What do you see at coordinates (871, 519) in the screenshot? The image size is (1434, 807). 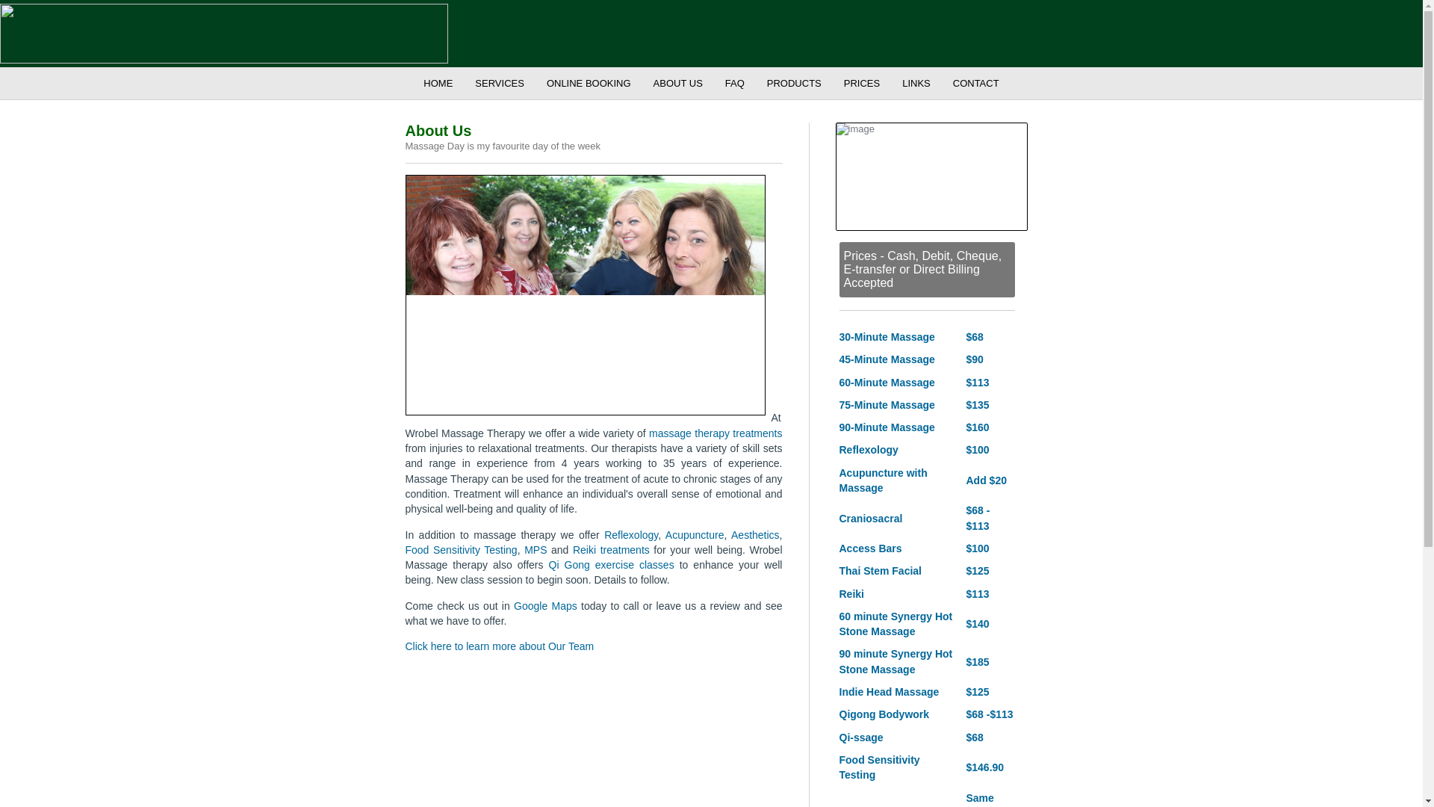 I see `Craniosacral` at bounding box center [871, 519].